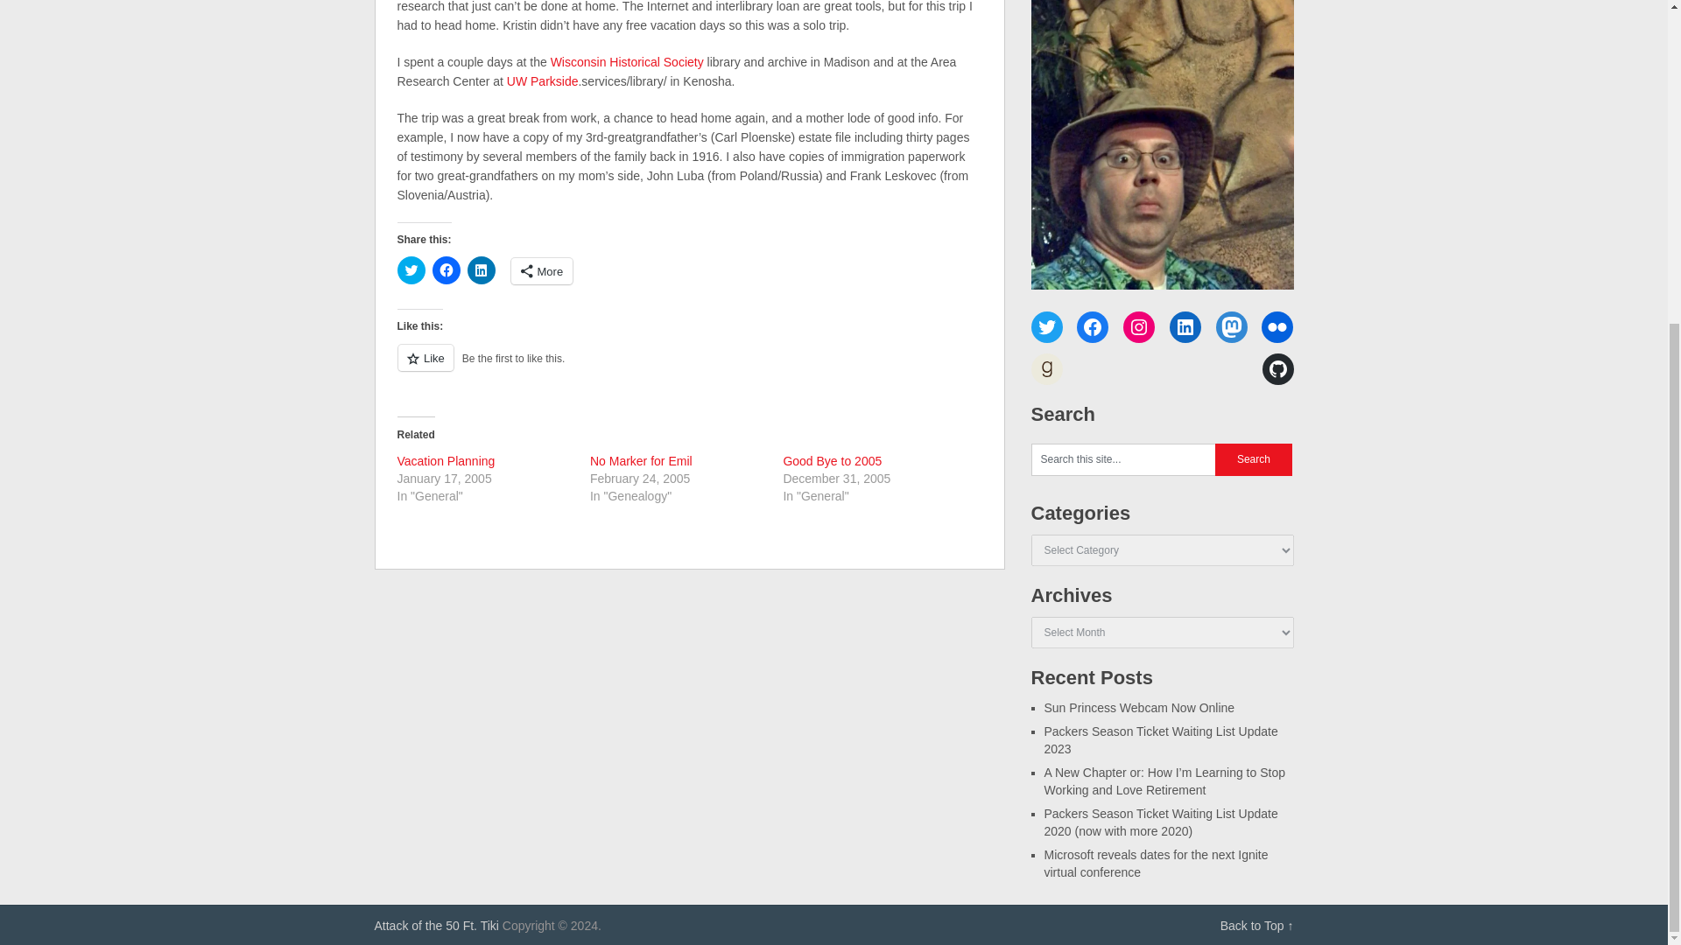 The height and width of the screenshot is (945, 1681). I want to click on Search this site..., so click(1123, 459).